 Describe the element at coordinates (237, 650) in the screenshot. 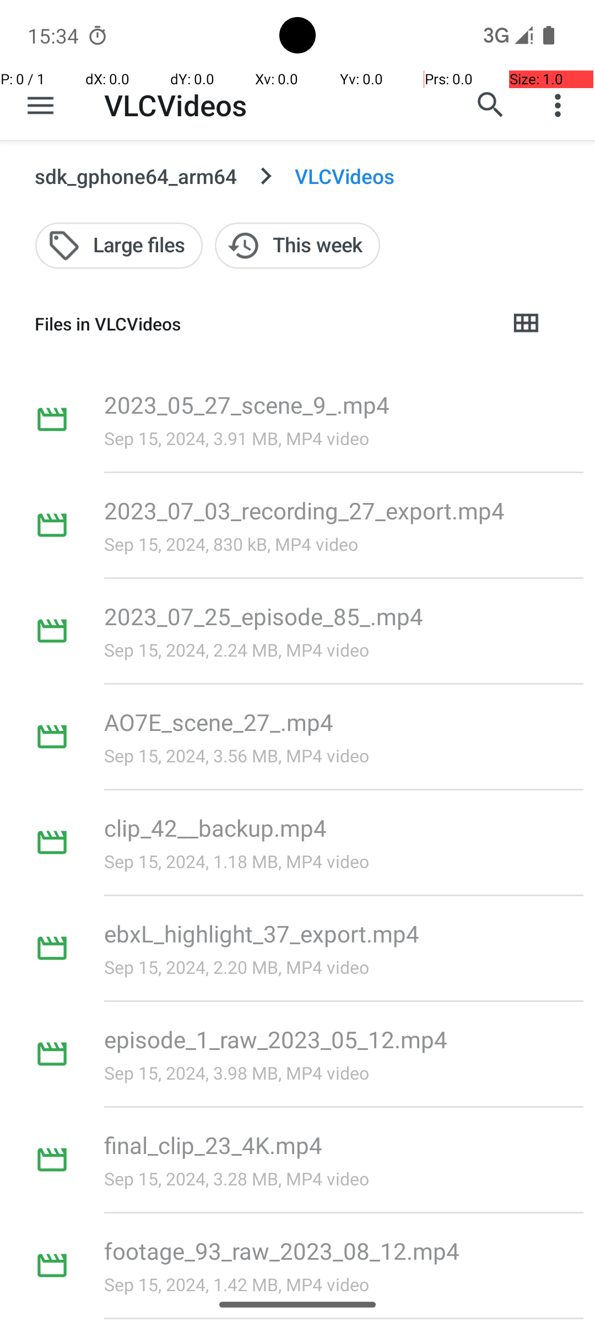

I see `Sep 15, 2024, 2.24 MB, MP4 video` at that location.